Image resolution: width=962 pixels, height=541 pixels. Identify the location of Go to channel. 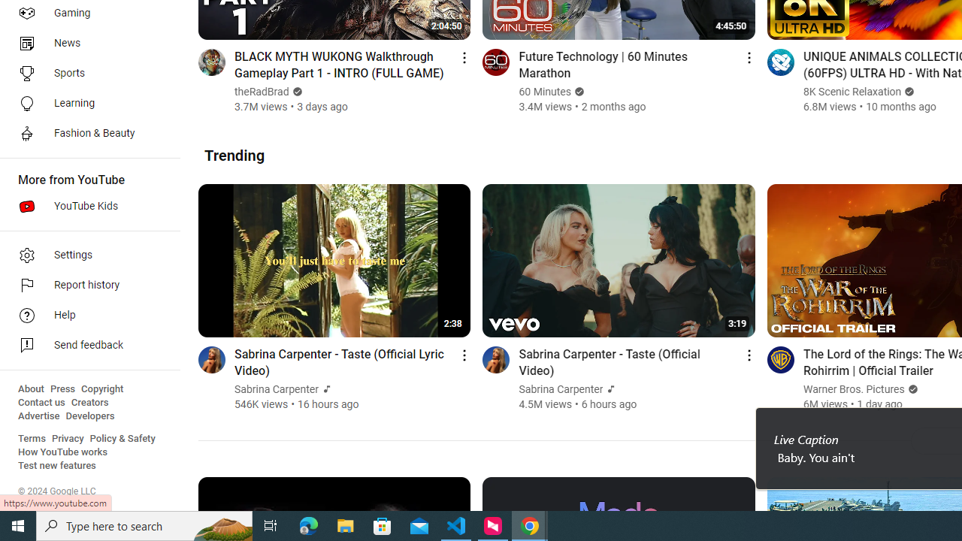
(780, 359).